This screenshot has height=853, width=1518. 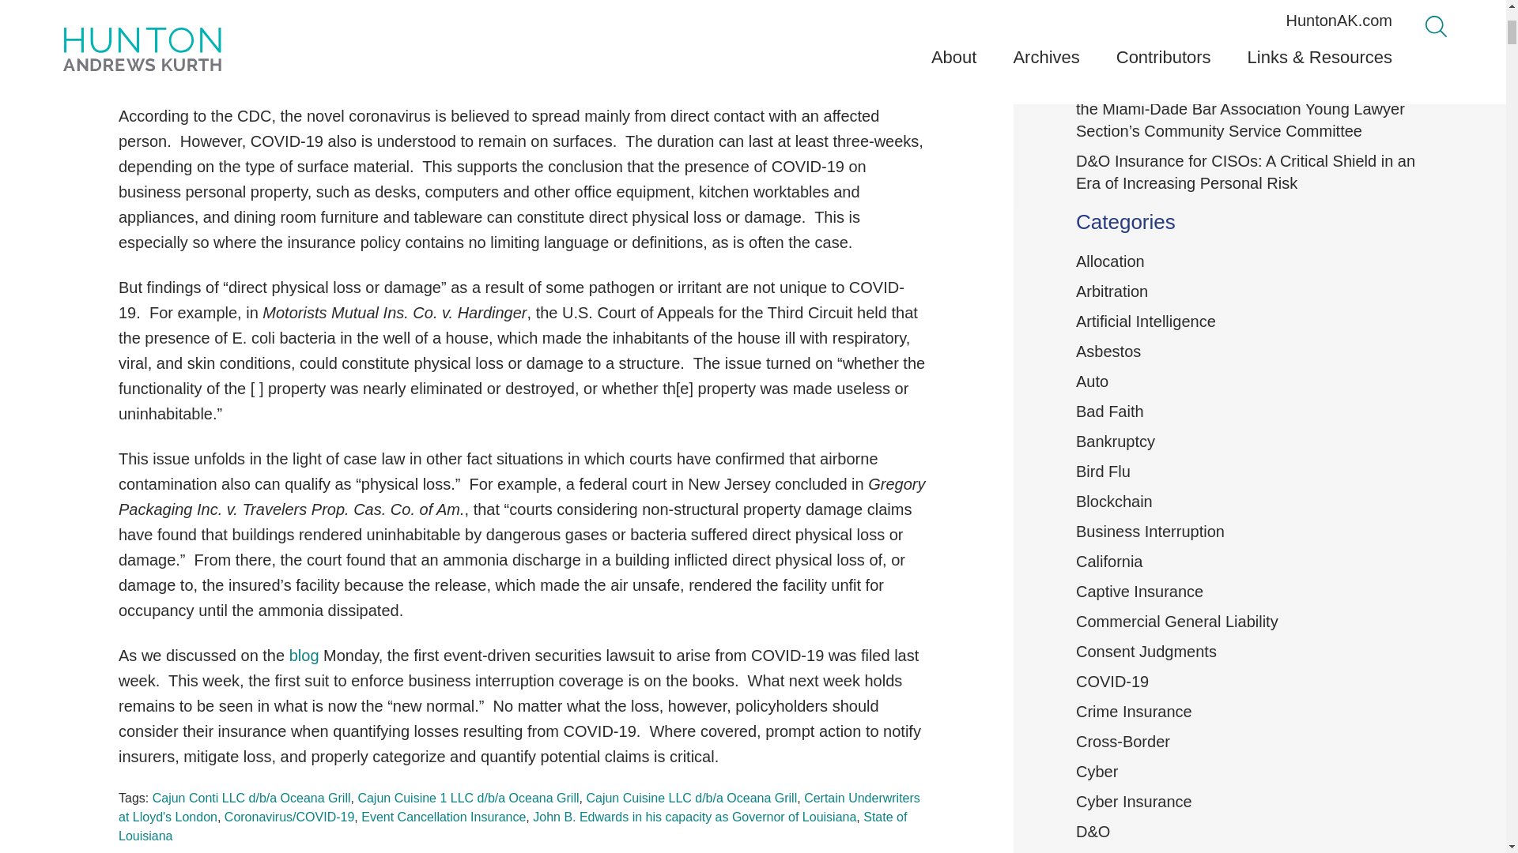 What do you see at coordinates (304, 656) in the screenshot?
I see `blog` at bounding box center [304, 656].